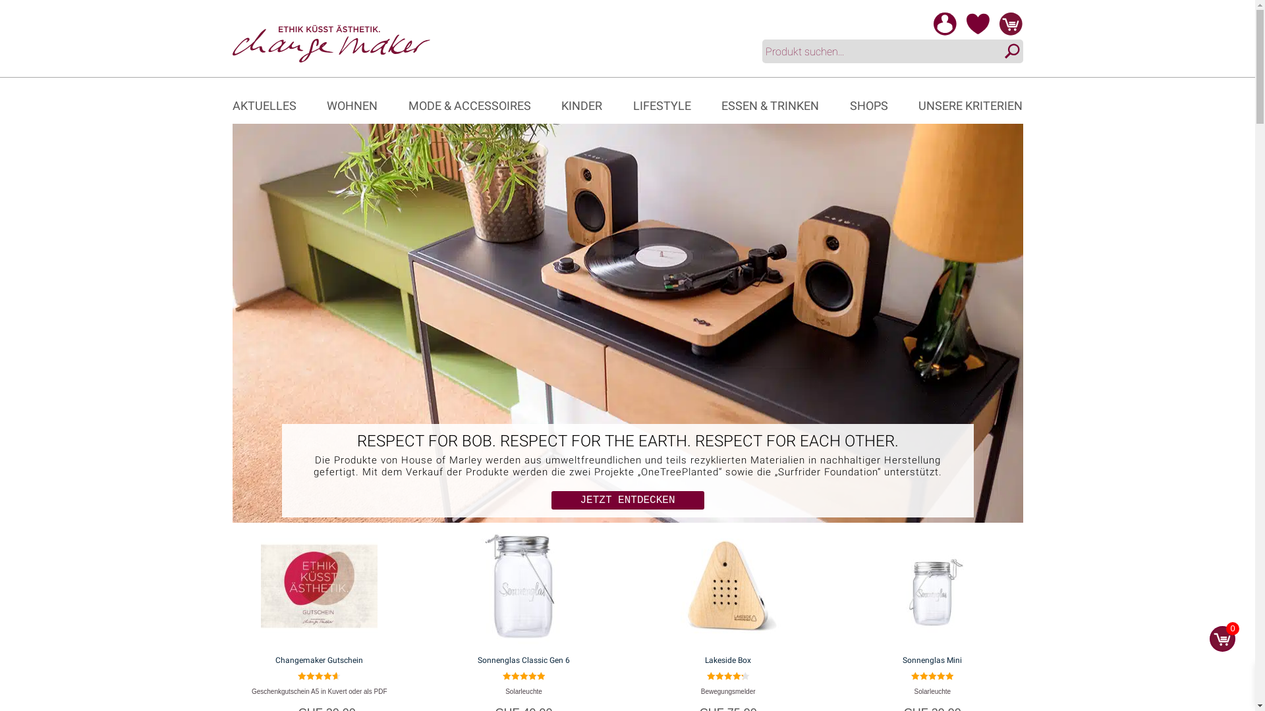 This screenshot has width=1265, height=711. What do you see at coordinates (627, 500) in the screenshot?
I see `JETZT ENTDECKEN` at bounding box center [627, 500].